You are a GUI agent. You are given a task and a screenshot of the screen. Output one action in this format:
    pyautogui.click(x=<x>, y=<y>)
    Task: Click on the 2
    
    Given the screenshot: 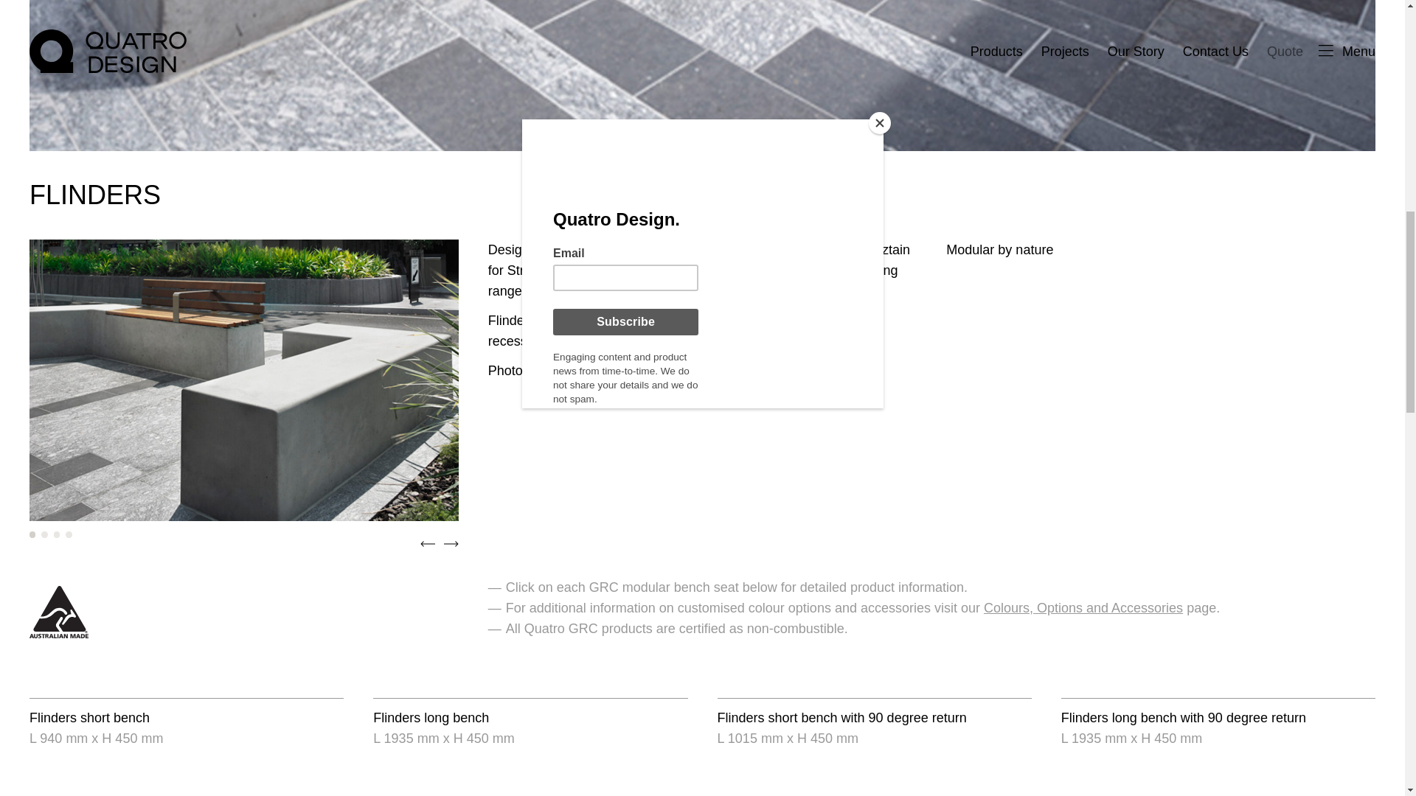 What is the action you would take?
    pyautogui.click(x=44, y=534)
    